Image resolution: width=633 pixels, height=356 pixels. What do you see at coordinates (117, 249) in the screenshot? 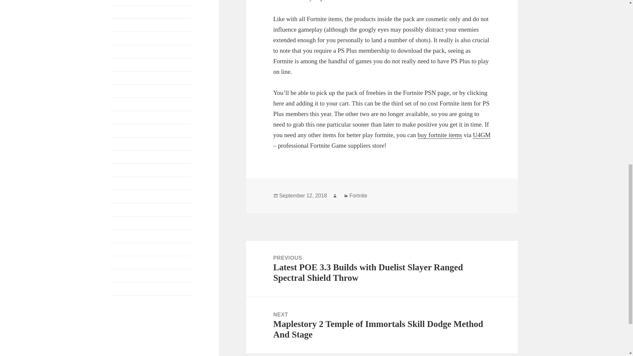
I see `TERA` at bounding box center [117, 249].